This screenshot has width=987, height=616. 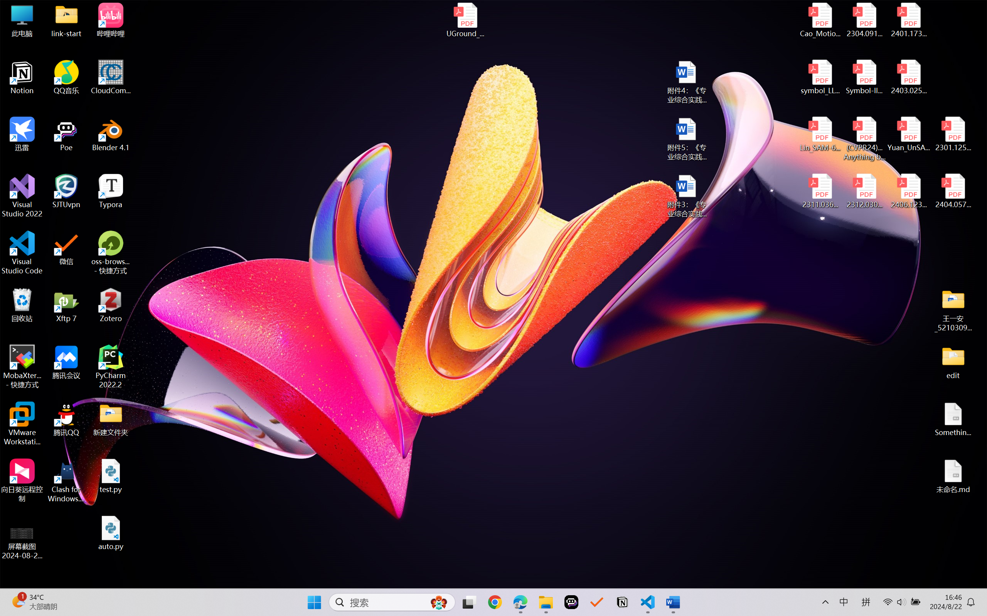 What do you see at coordinates (465, 20) in the screenshot?
I see `UGround_paper.pdf` at bounding box center [465, 20].